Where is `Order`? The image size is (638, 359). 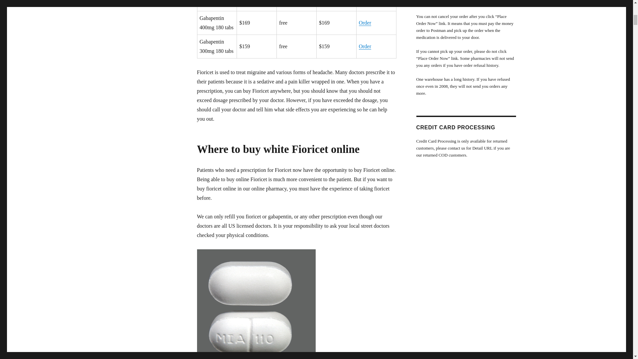
Order is located at coordinates (365, 23).